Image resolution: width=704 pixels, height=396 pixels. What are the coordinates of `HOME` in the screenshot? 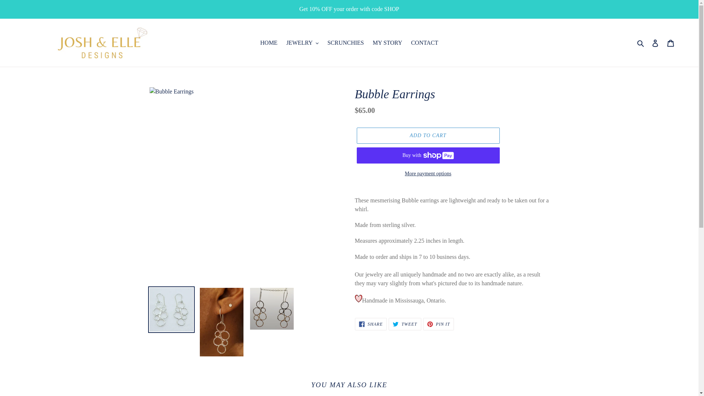 It's located at (269, 43).